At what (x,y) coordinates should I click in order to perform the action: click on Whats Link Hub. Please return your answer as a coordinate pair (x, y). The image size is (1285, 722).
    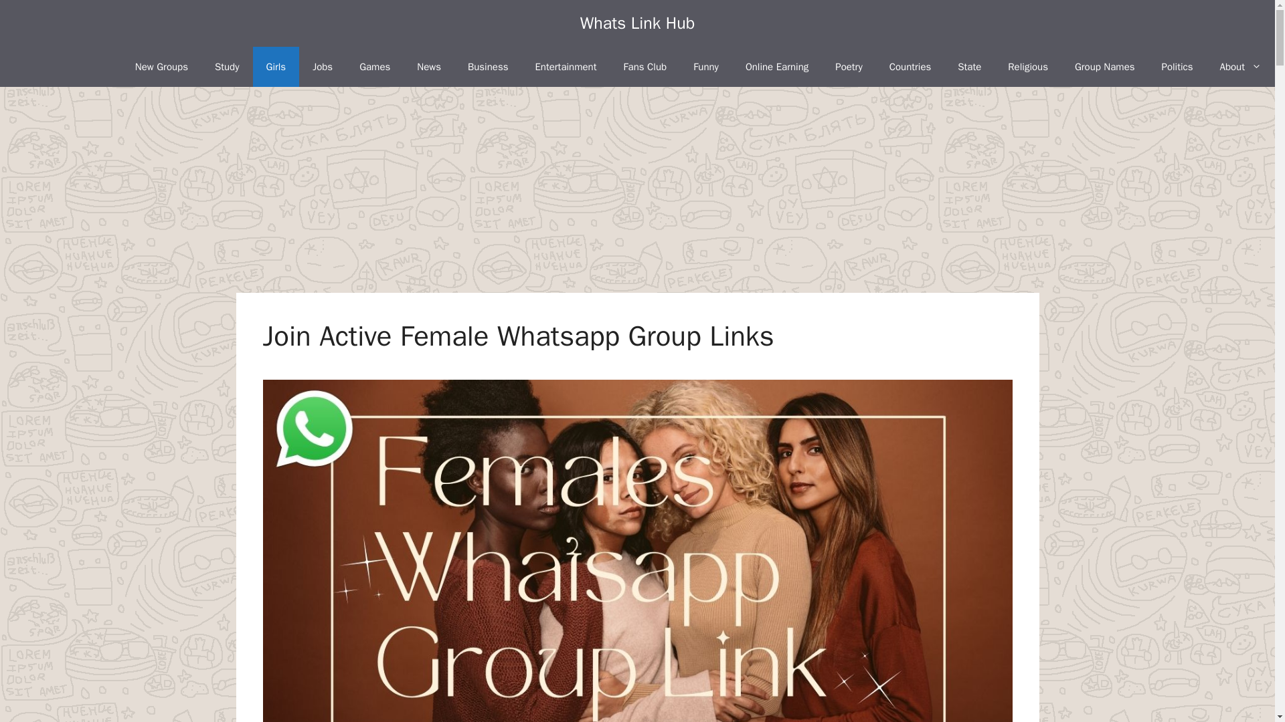
    Looking at the image, I should click on (637, 23).